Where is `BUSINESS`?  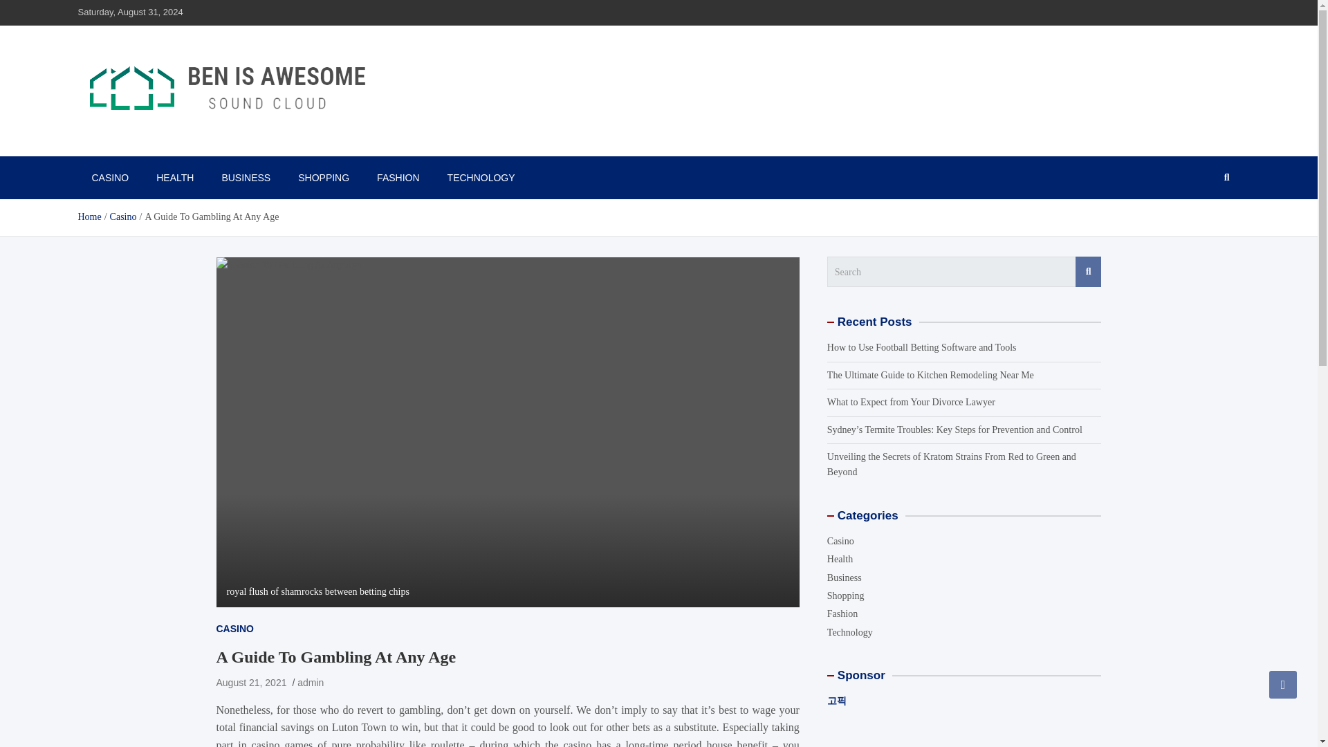
BUSINESS is located at coordinates (245, 177).